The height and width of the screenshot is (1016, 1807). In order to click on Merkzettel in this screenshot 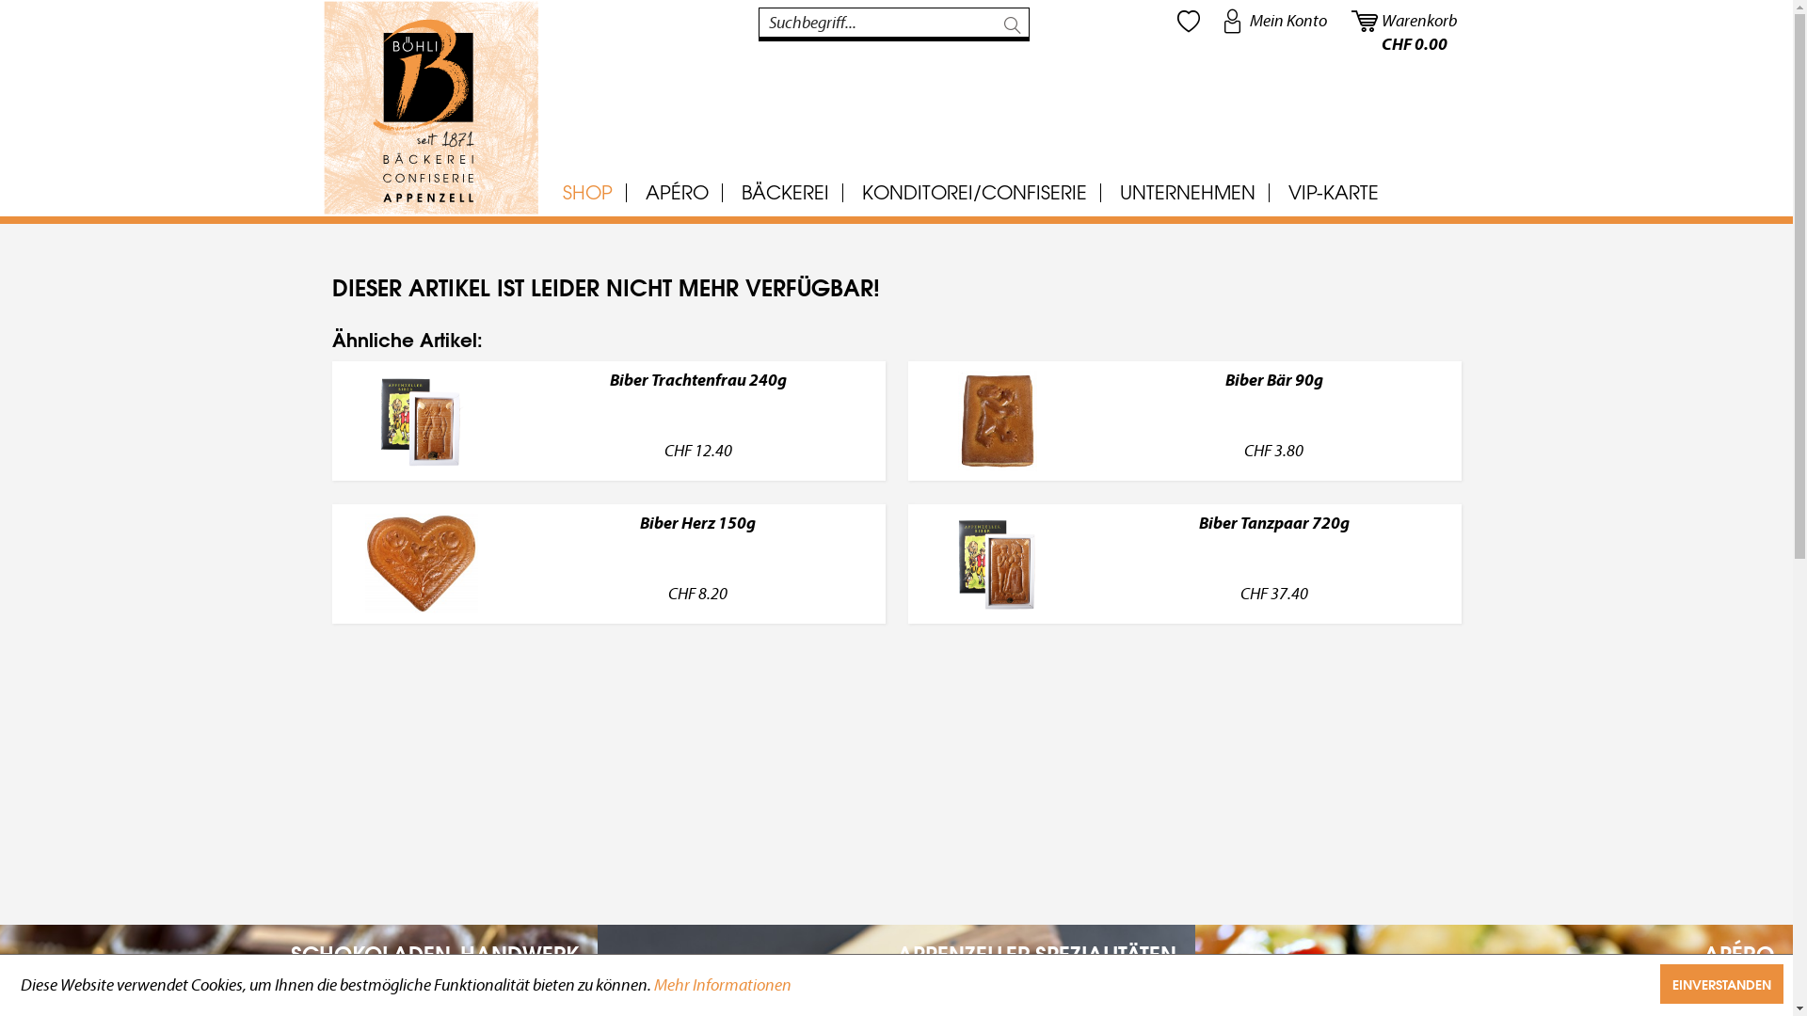, I will do `click(1188, 22)`.